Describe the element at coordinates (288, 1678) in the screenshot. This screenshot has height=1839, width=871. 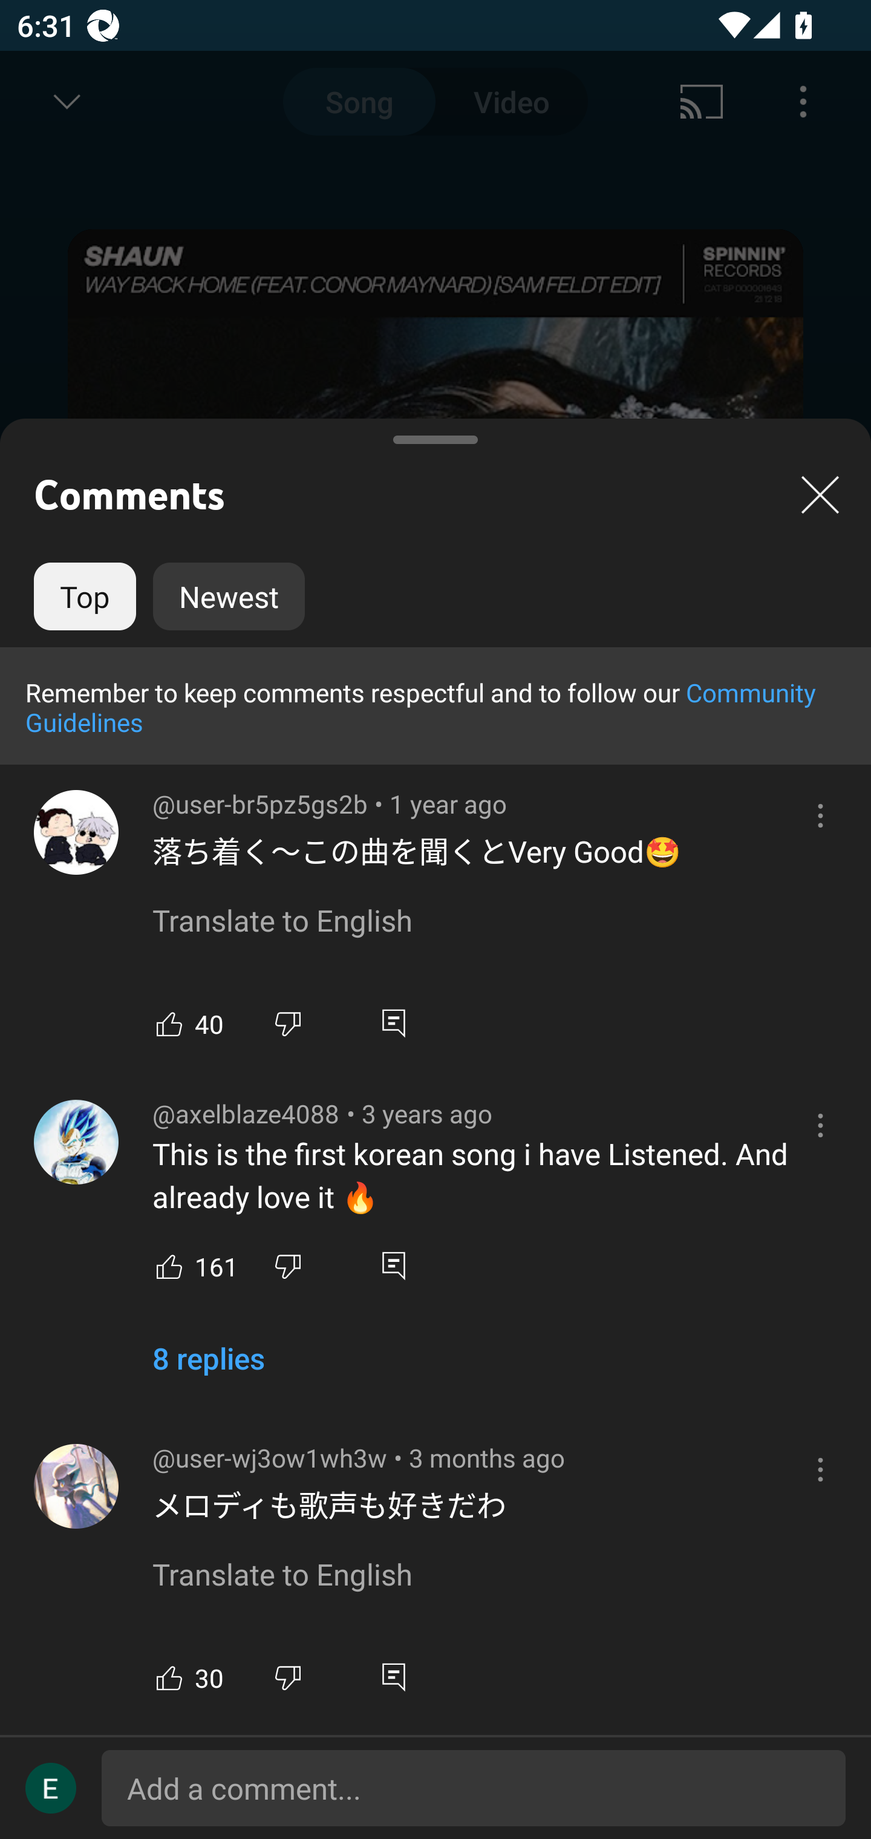
I see `Dislike this comment` at that location.